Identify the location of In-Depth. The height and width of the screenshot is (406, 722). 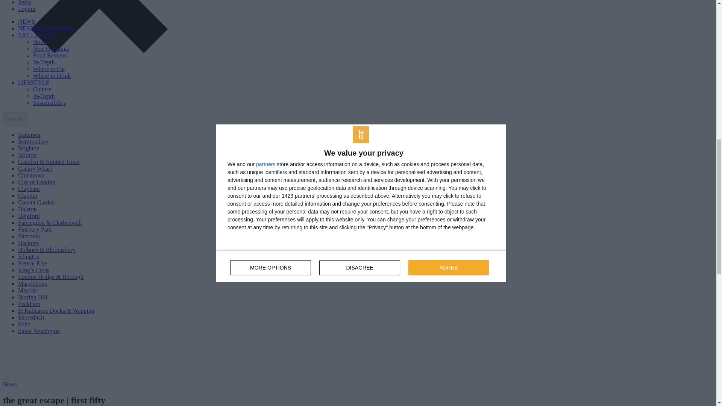
(44, 62).